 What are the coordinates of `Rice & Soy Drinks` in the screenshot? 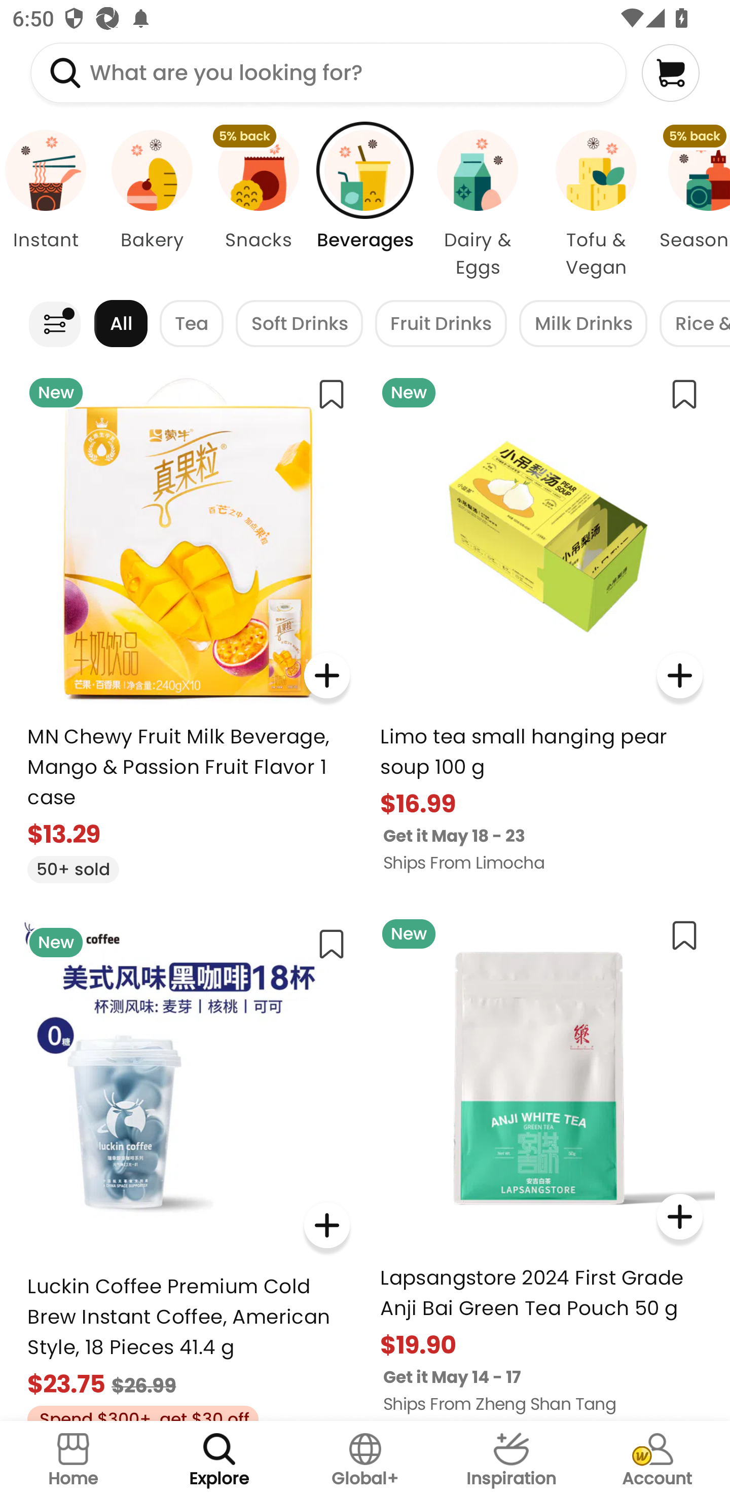 It's located at (695, 323).